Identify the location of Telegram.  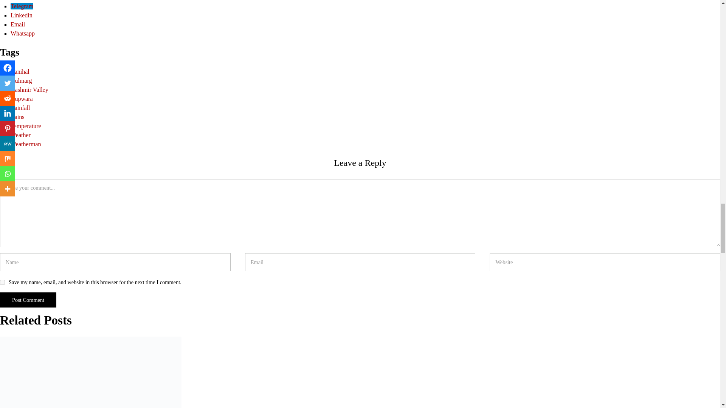
(22, 6).